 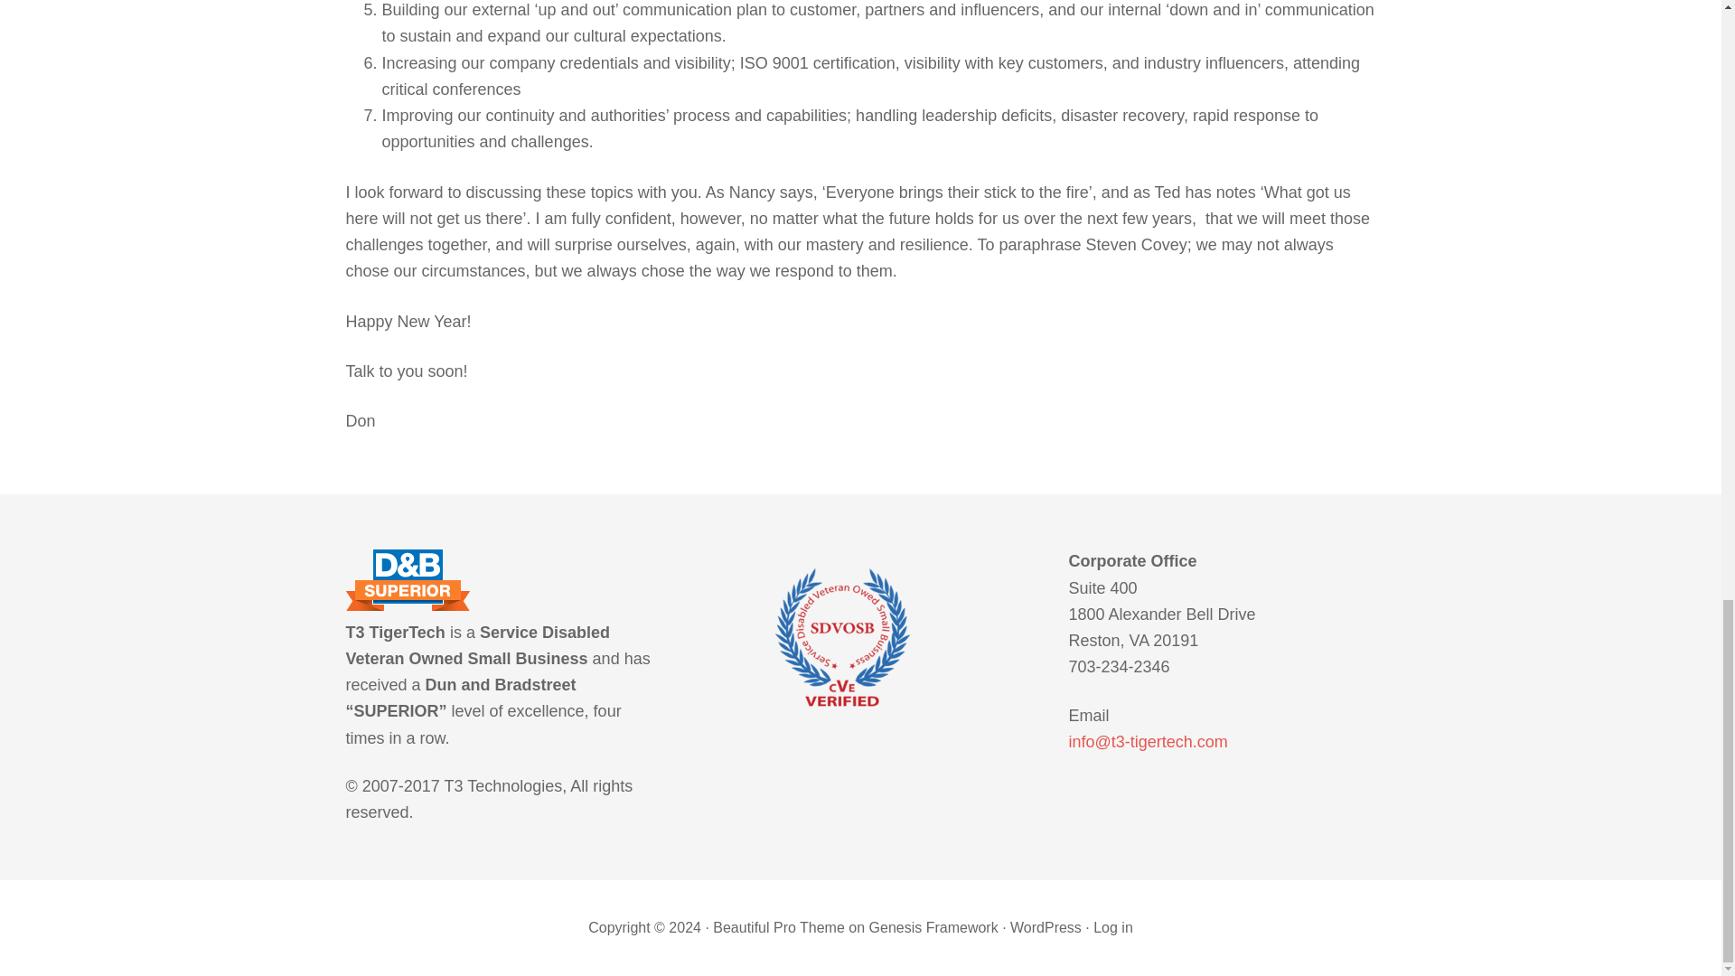 What do you see at coordinates (1045, 927) in the screenshot?
I see `WordPress` at bounding box center [1045, 927].